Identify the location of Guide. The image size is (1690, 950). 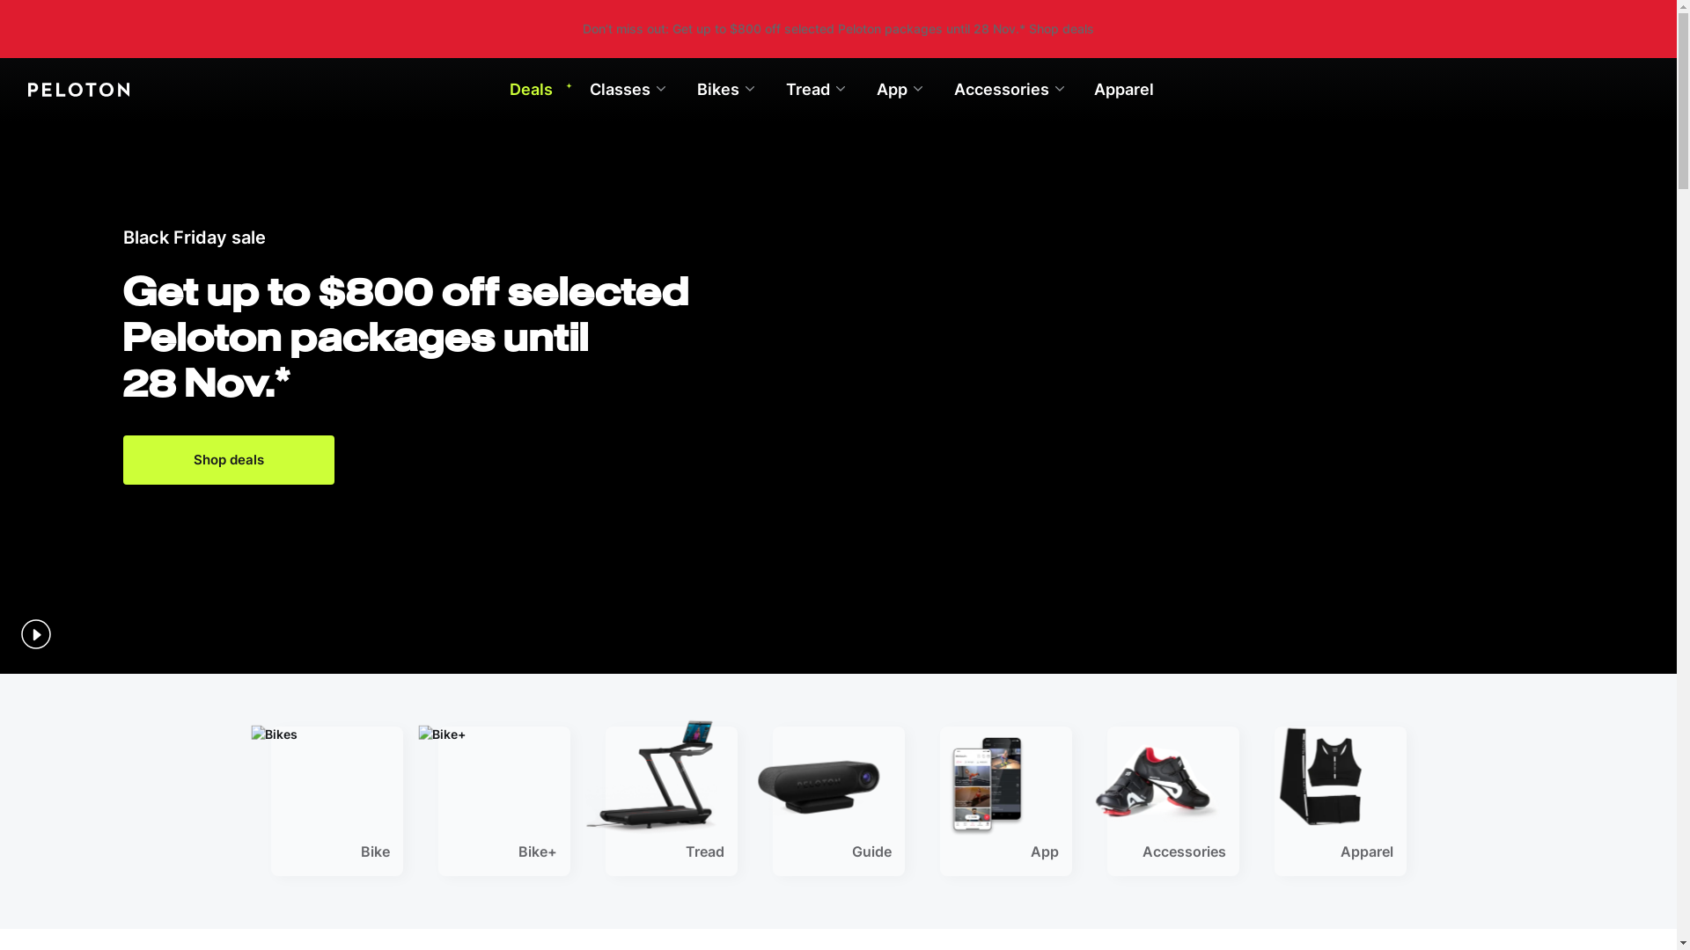
(839, 801).